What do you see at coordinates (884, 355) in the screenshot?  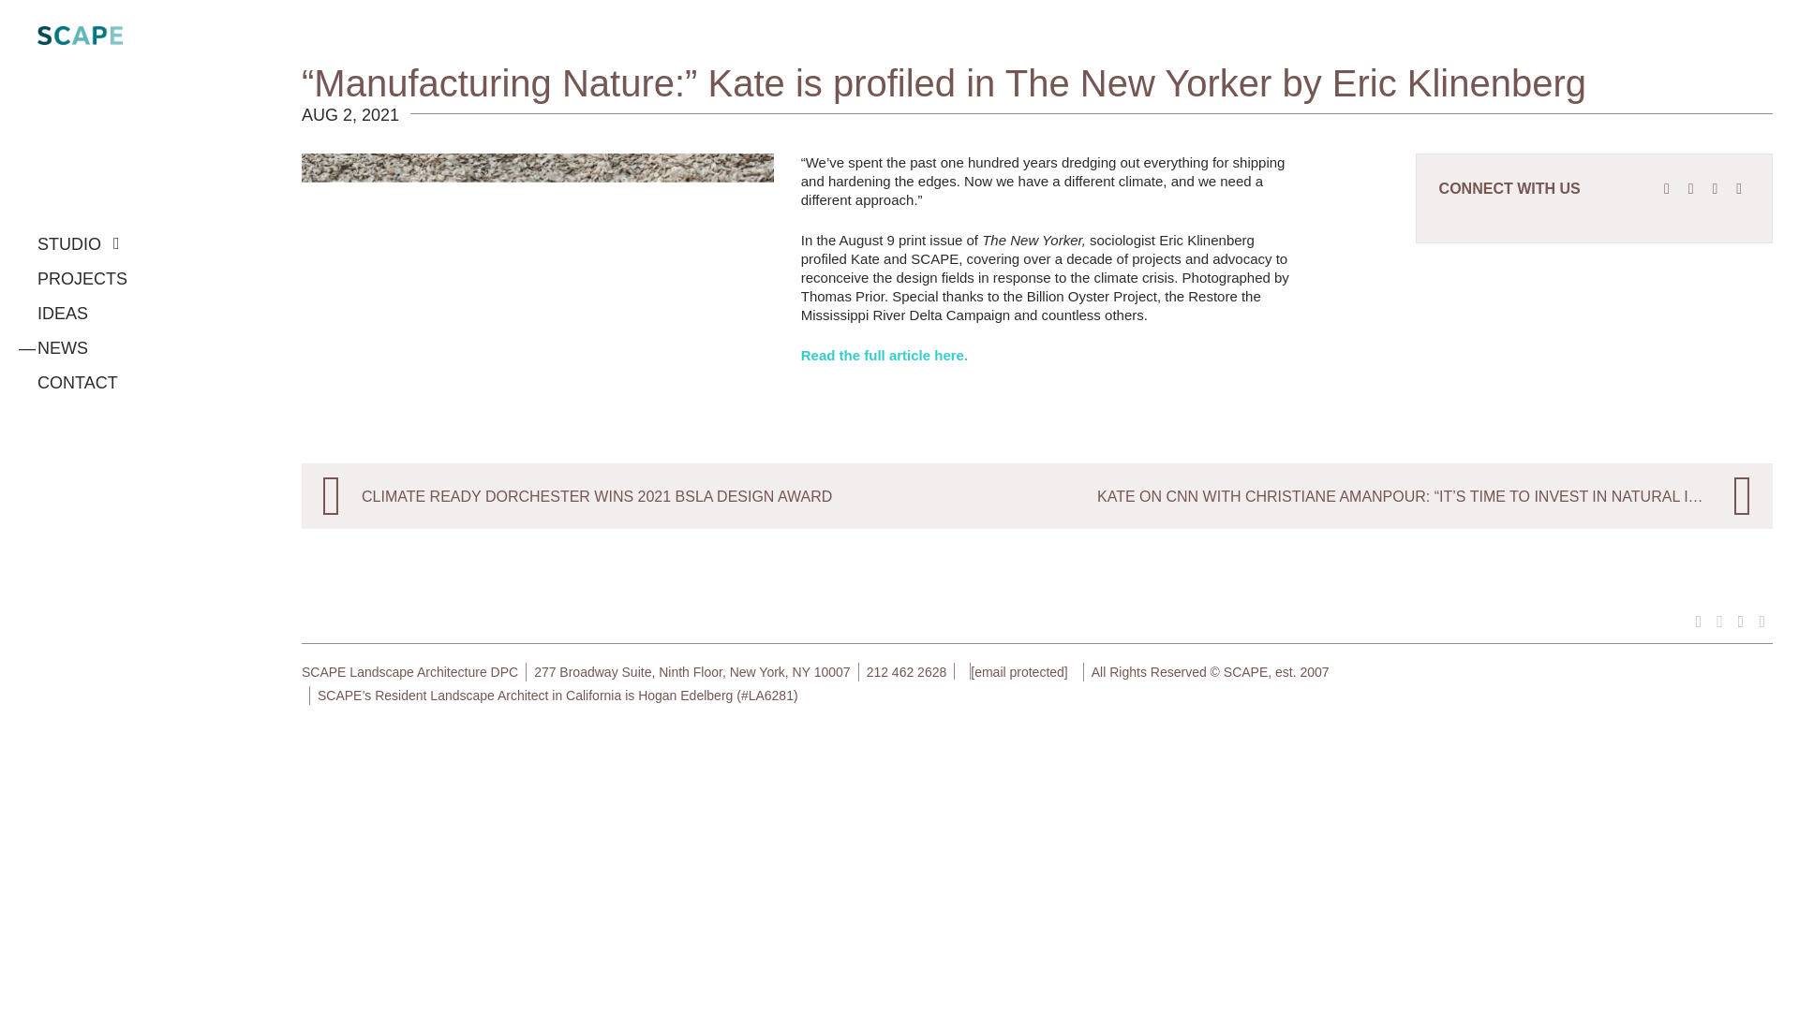 I see `Read the full article here.` at bounding box center [884, 355].